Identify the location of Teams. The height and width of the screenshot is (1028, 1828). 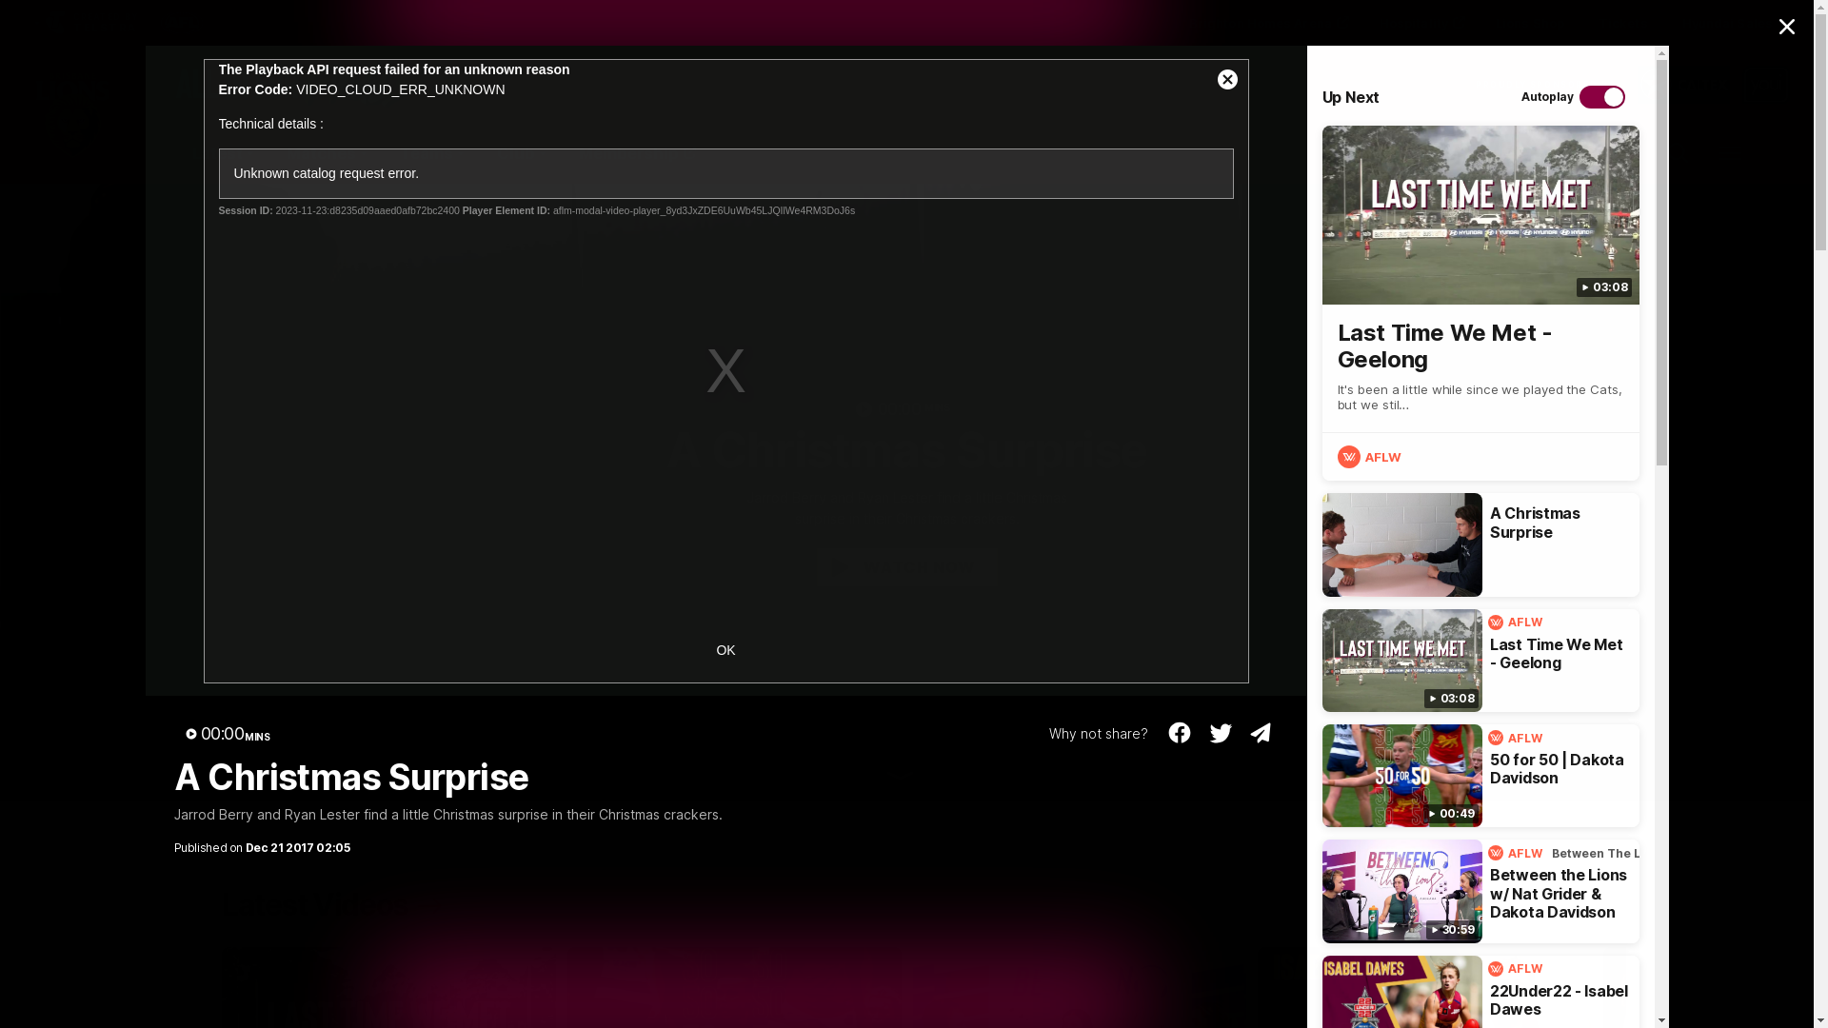
(431, 153).